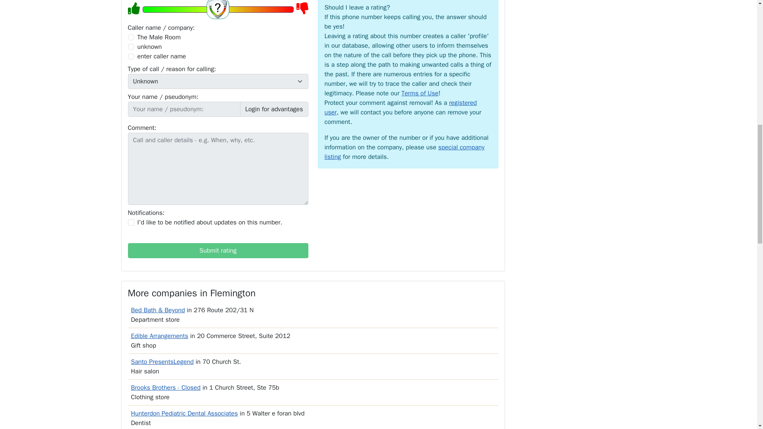  What do you see at coordinates (217, 9) in the screenshot?
I see `5` at bounding box center [217, 9].